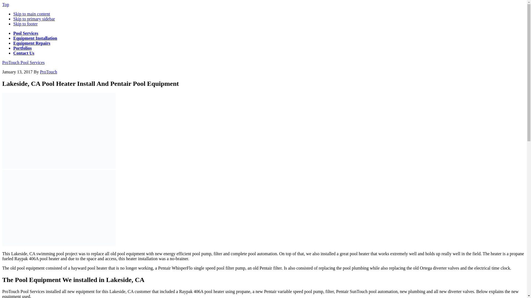 This screenshot has width=531, height=298. What do you see at coordinates (34, 19) in the screenshot?
I see `Skip to primary sidebar` at bounding box center [34, 19].